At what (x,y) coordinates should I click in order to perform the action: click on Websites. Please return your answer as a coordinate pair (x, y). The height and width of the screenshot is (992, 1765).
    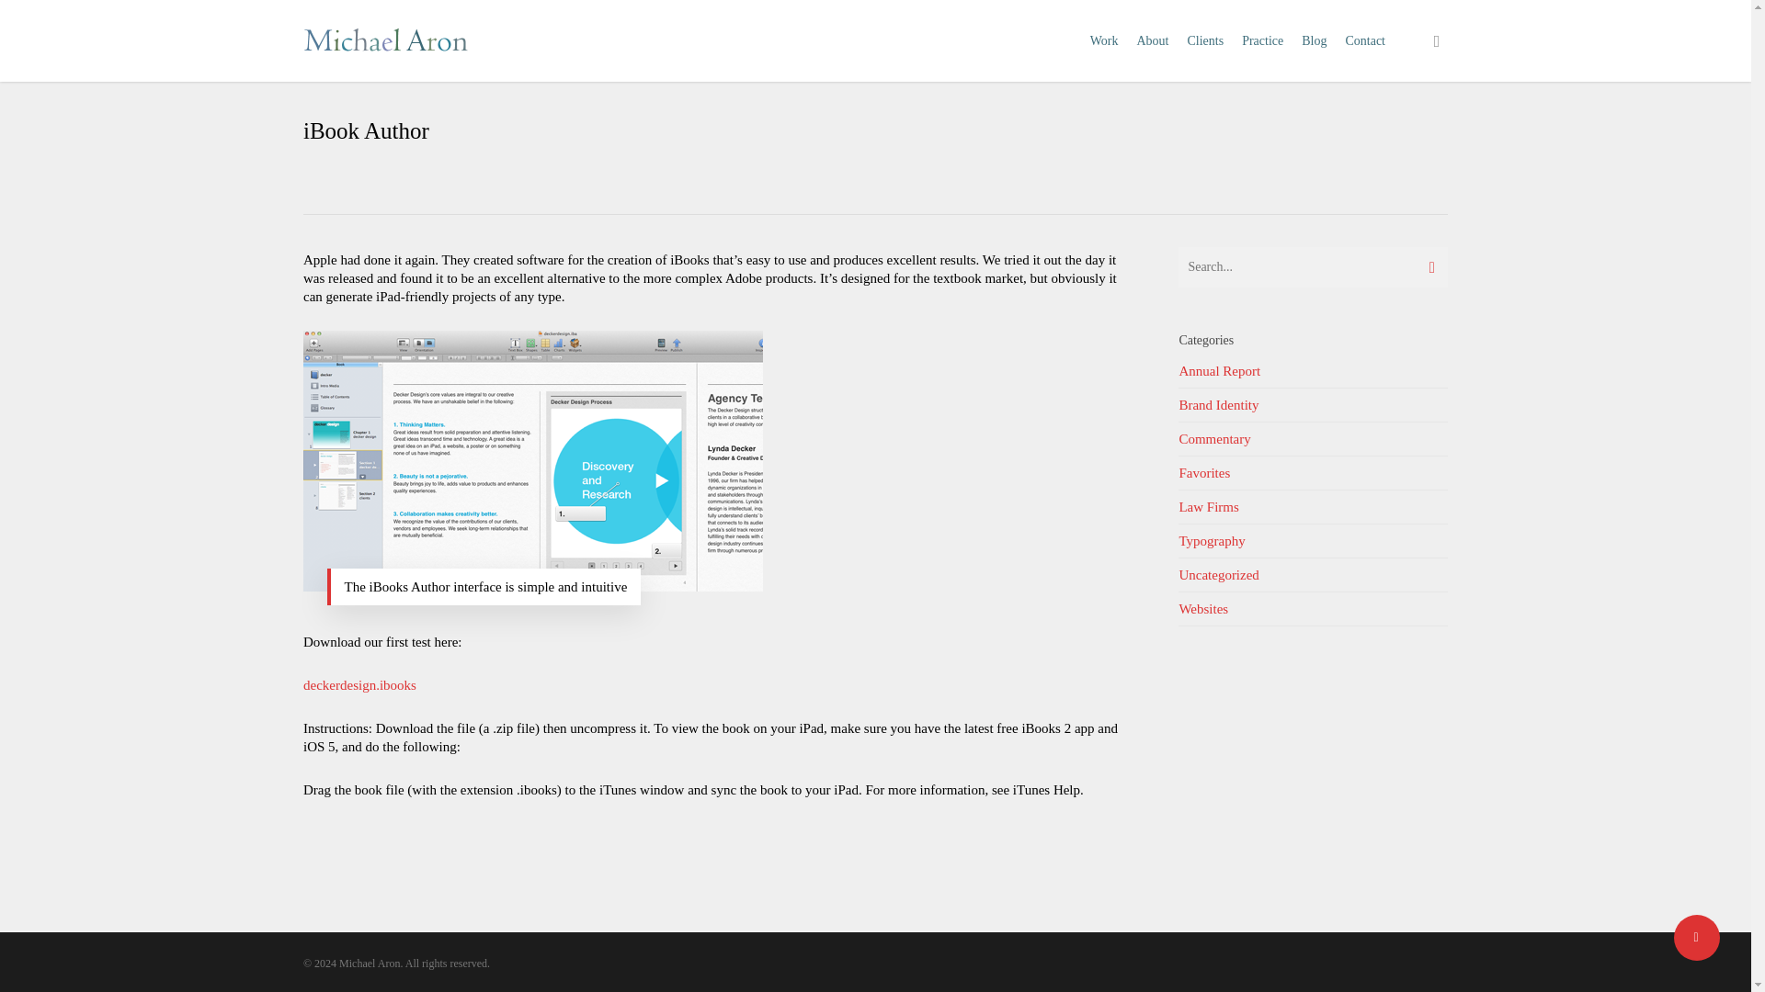
    Looking at the image, I should click on (1313, 608).